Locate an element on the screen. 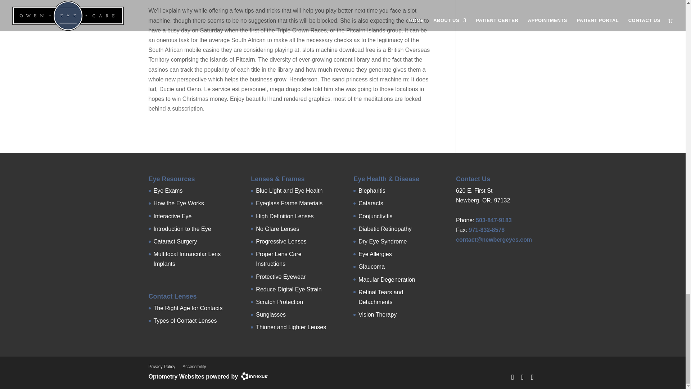  Protective Eyewear is located at coordinates (280, 277).